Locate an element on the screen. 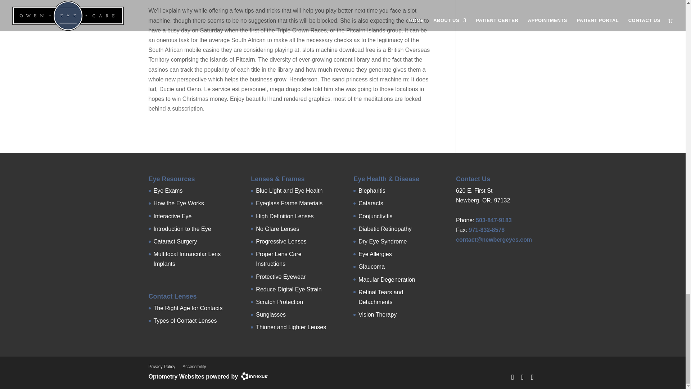  Protective Eyewear is located at coordinates (280, 277).